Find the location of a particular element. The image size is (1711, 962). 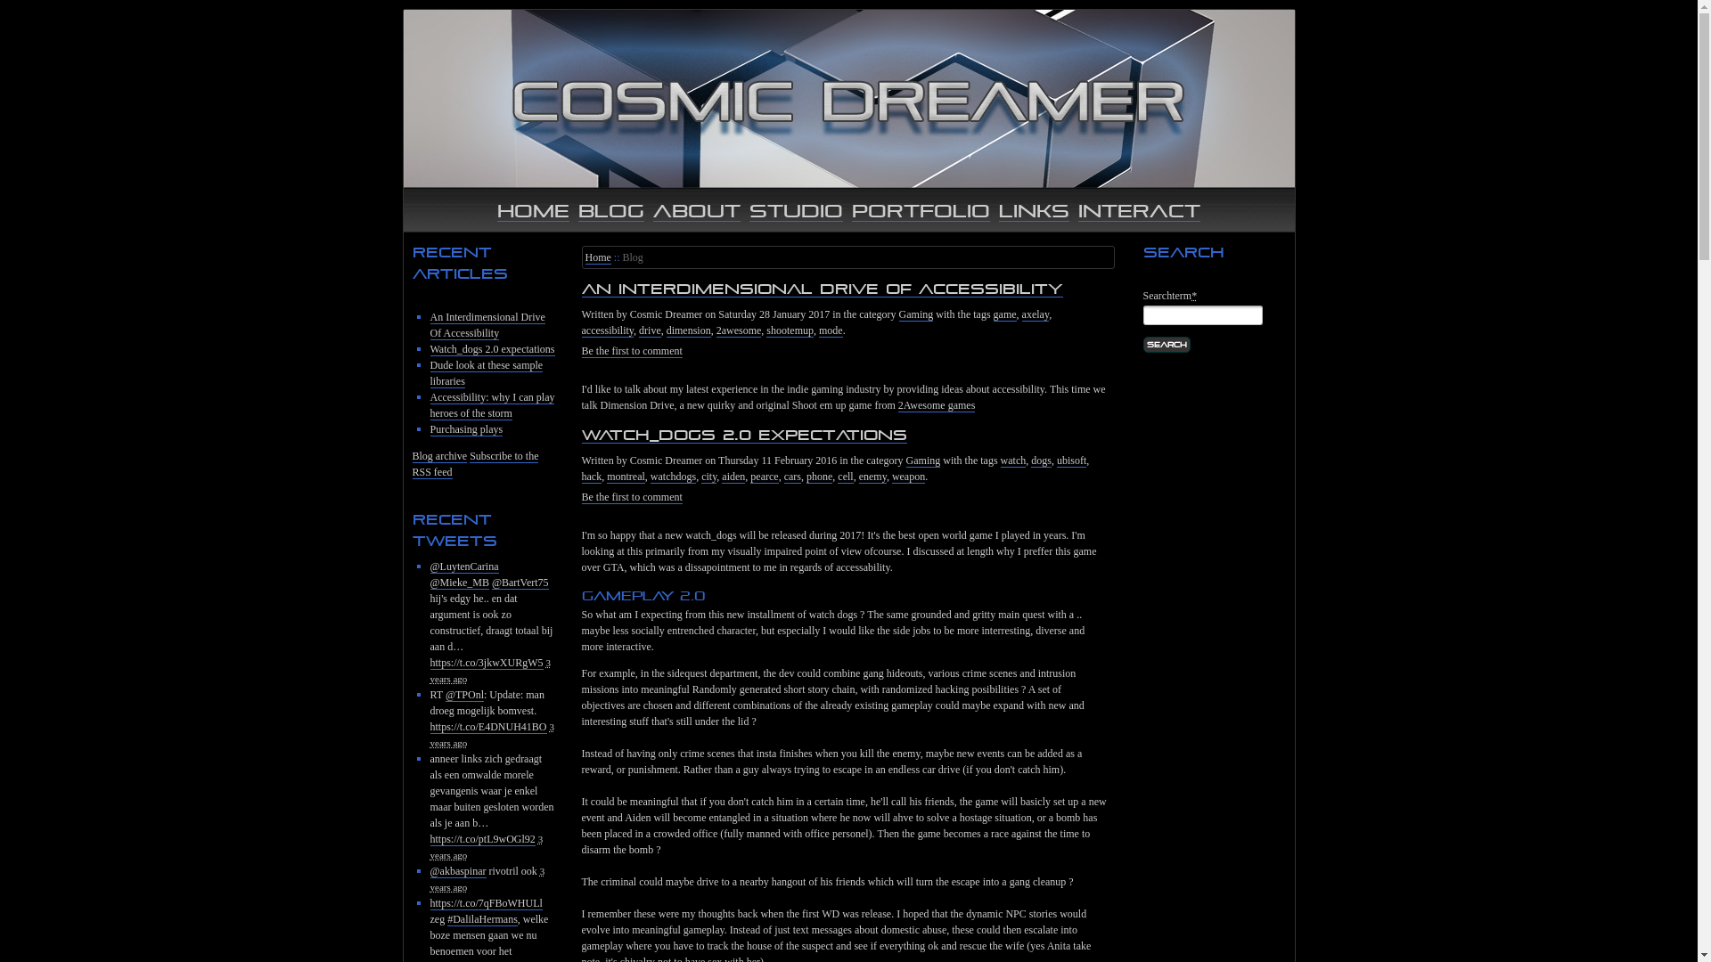

Gaming is located at coordinates (923, 461).